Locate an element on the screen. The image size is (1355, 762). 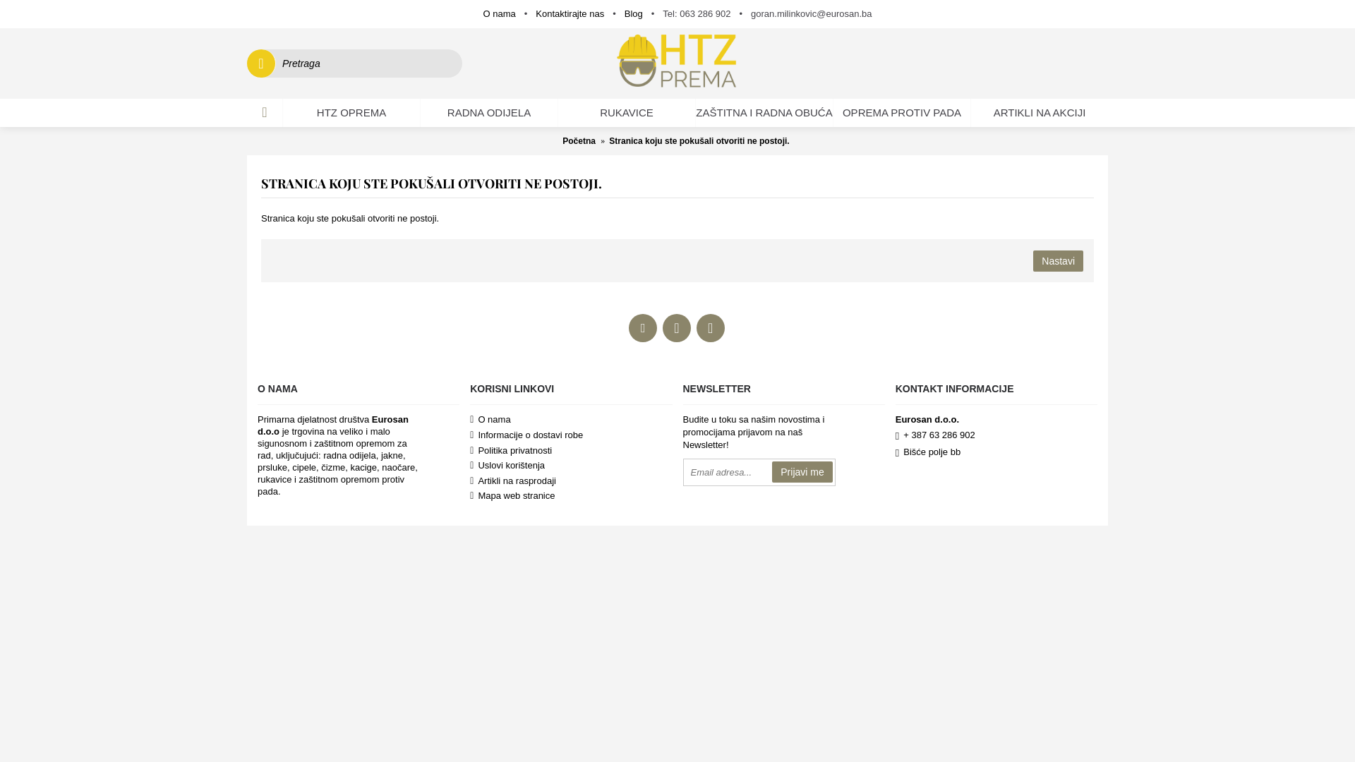
Mapa web stranice is located at coordinates (571, 497).